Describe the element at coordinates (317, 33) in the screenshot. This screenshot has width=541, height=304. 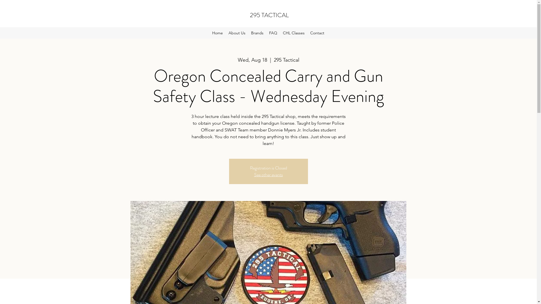
I see `Contact` at that location.